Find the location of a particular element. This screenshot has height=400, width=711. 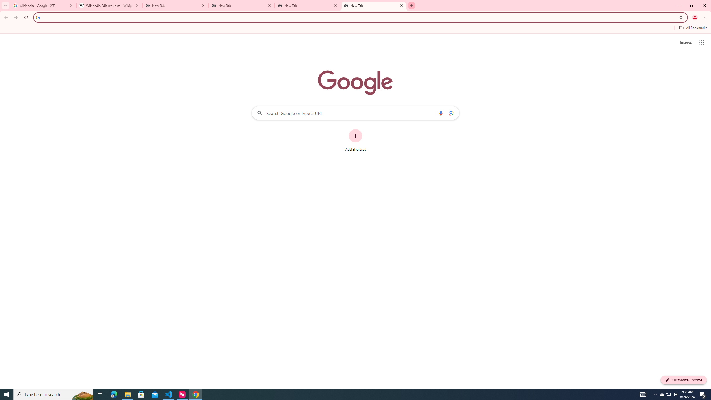

Bookmark this tab is located at coordinates (680, 17).